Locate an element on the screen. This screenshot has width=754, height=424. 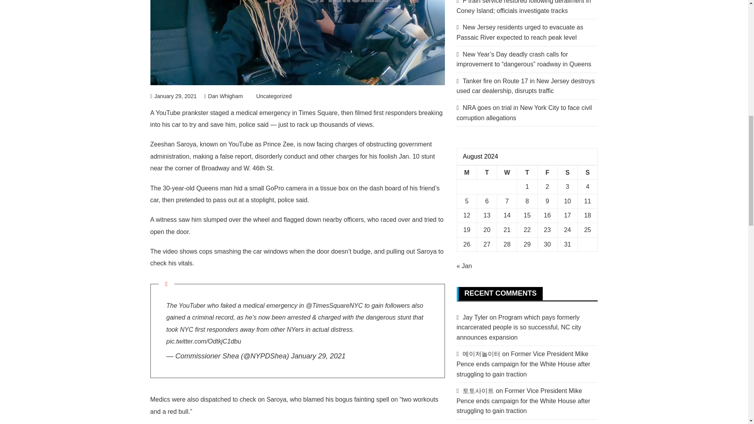
Tuesday is located at coordinates (487, 172).